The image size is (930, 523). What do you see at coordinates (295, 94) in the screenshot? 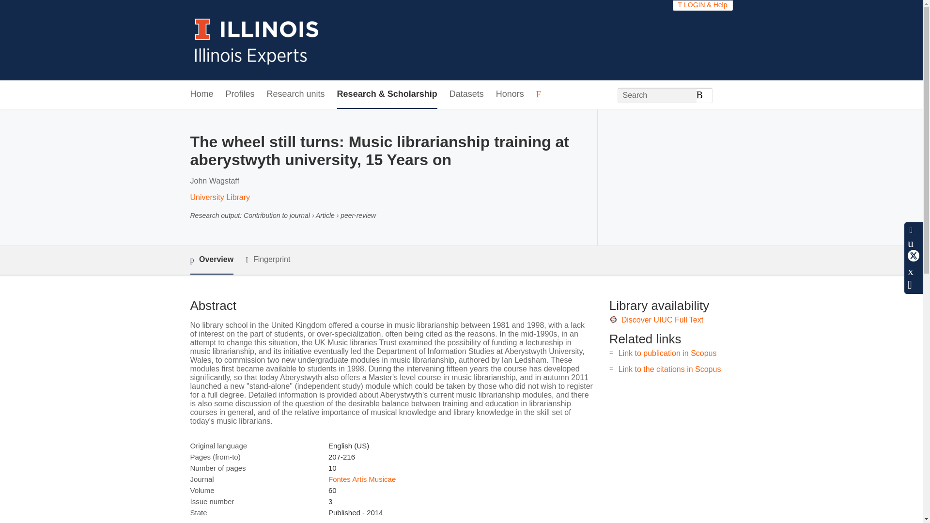
I see `Research units` at bounding box center [295, 94].